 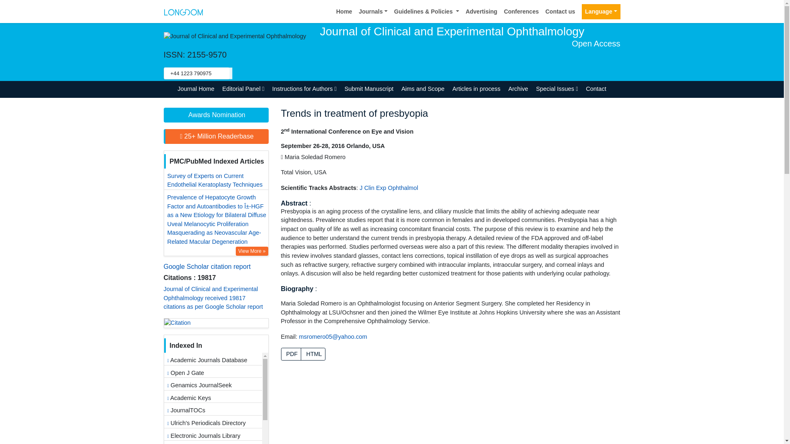 I want to click on Journal Home, so click(x=196, y=89).